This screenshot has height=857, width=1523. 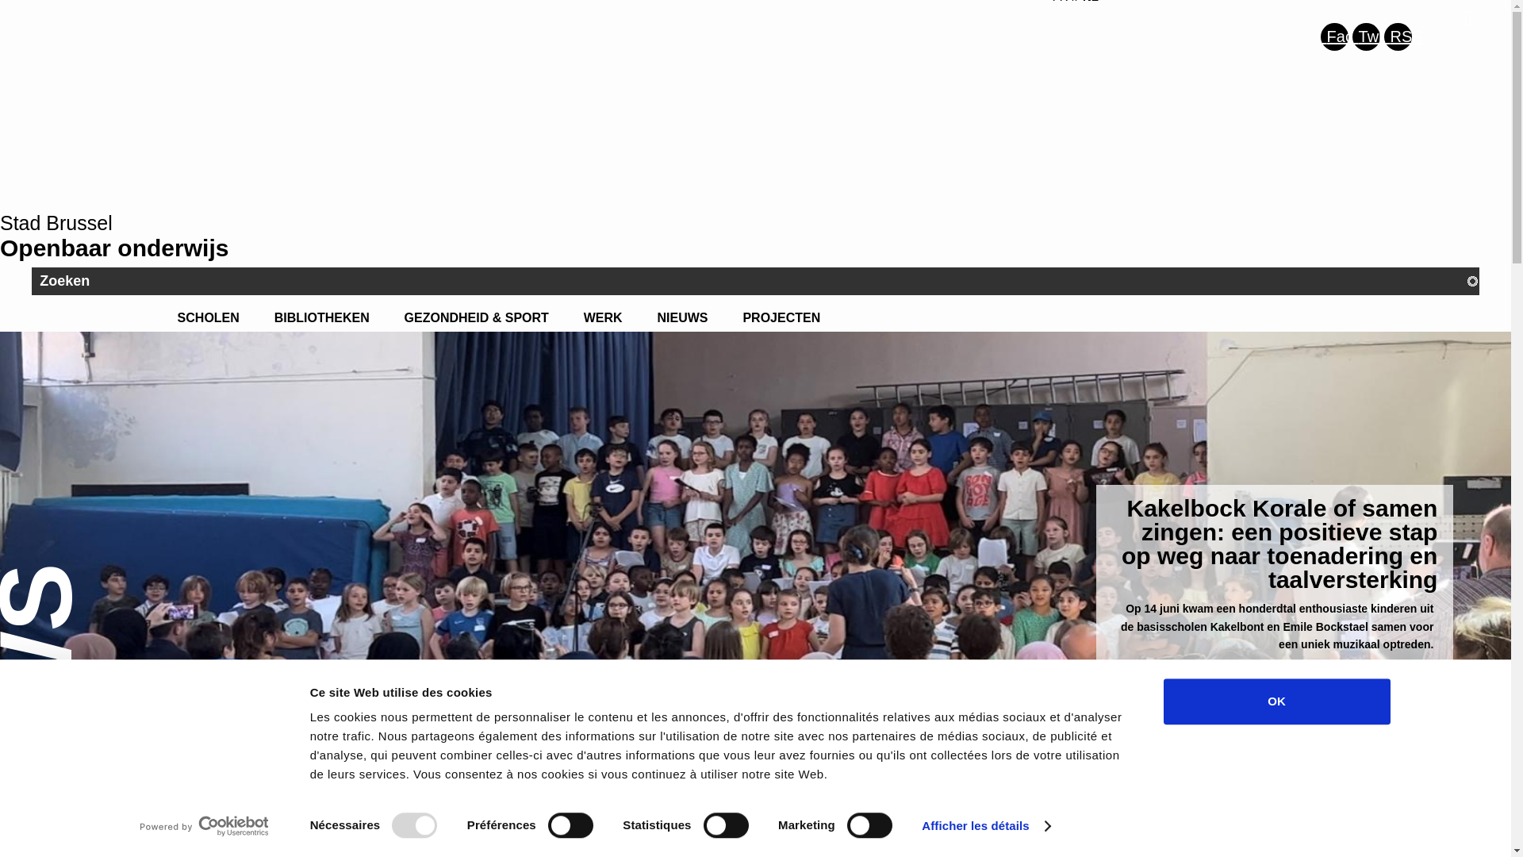 I want to click on 2, so click(x=1409, y=685).